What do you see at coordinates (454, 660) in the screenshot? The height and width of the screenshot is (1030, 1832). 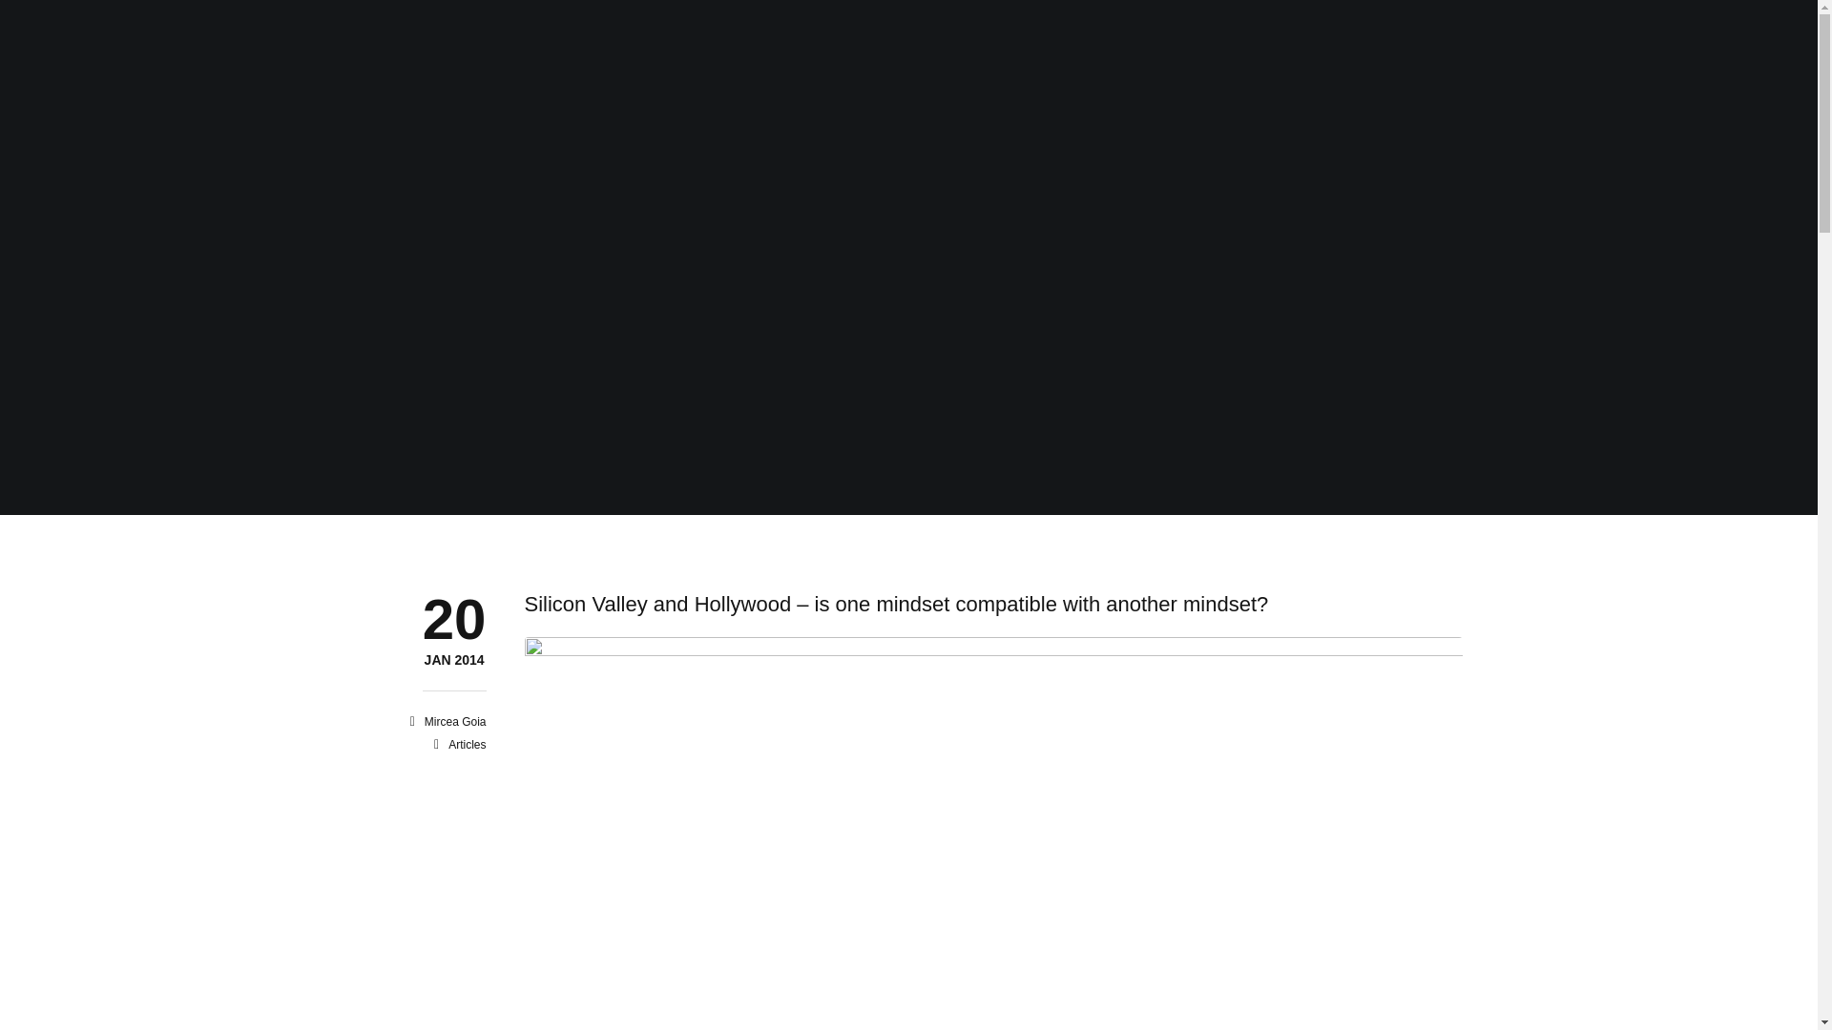 I see `Mircea Goia` at bounding box center [454, 660].